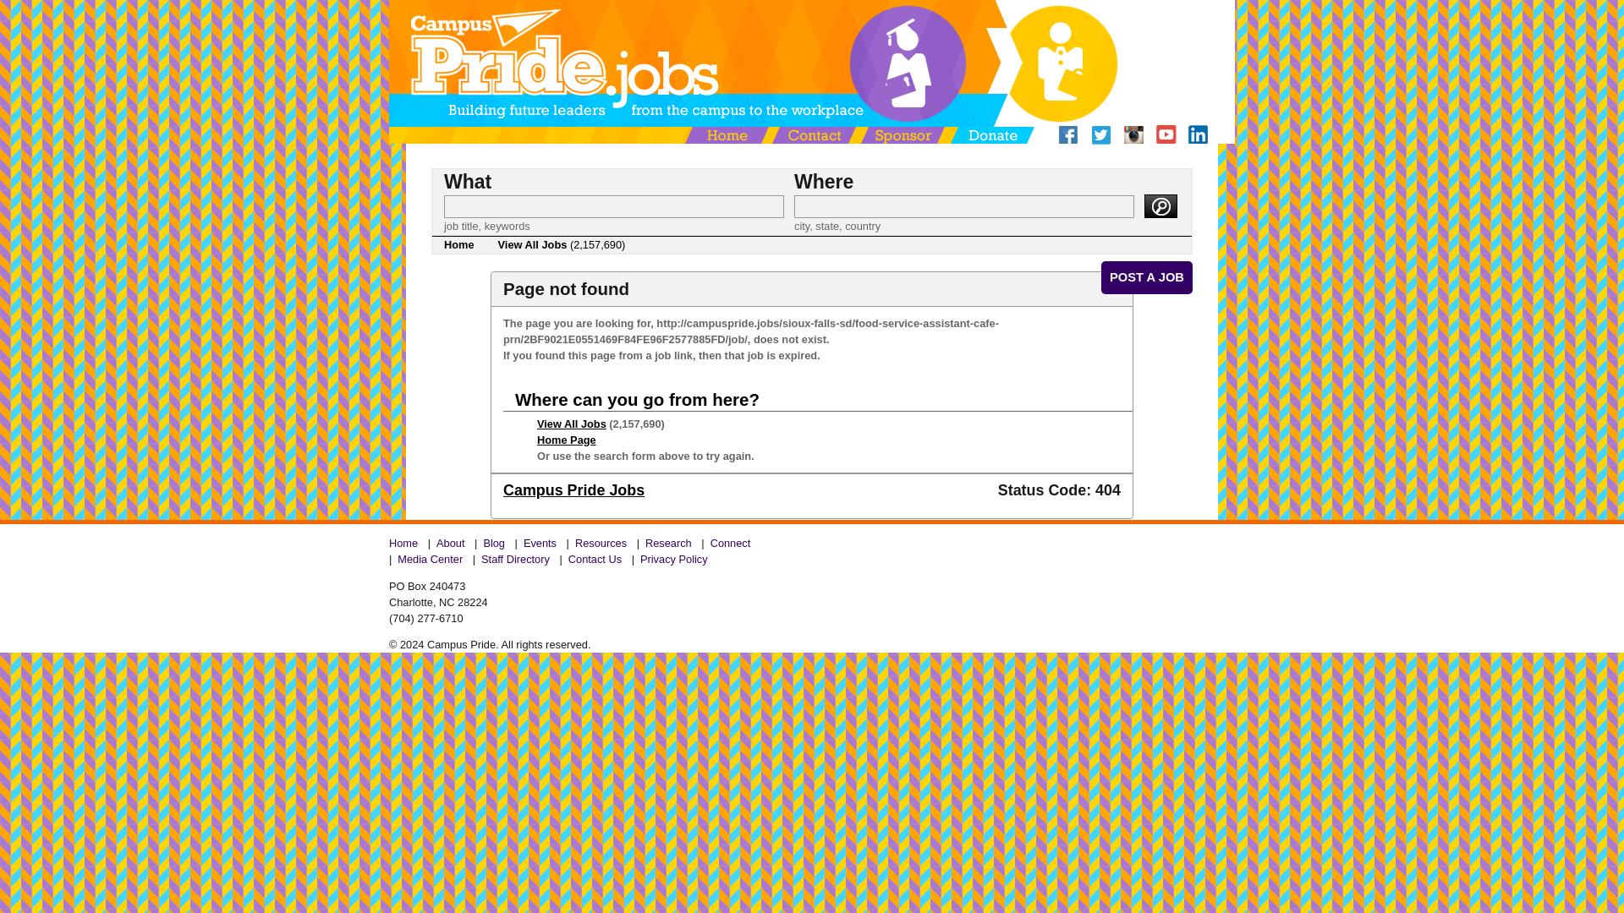 The height and width of the screenshot is (913, 1624). I want to click on search, so click(1160, 206).